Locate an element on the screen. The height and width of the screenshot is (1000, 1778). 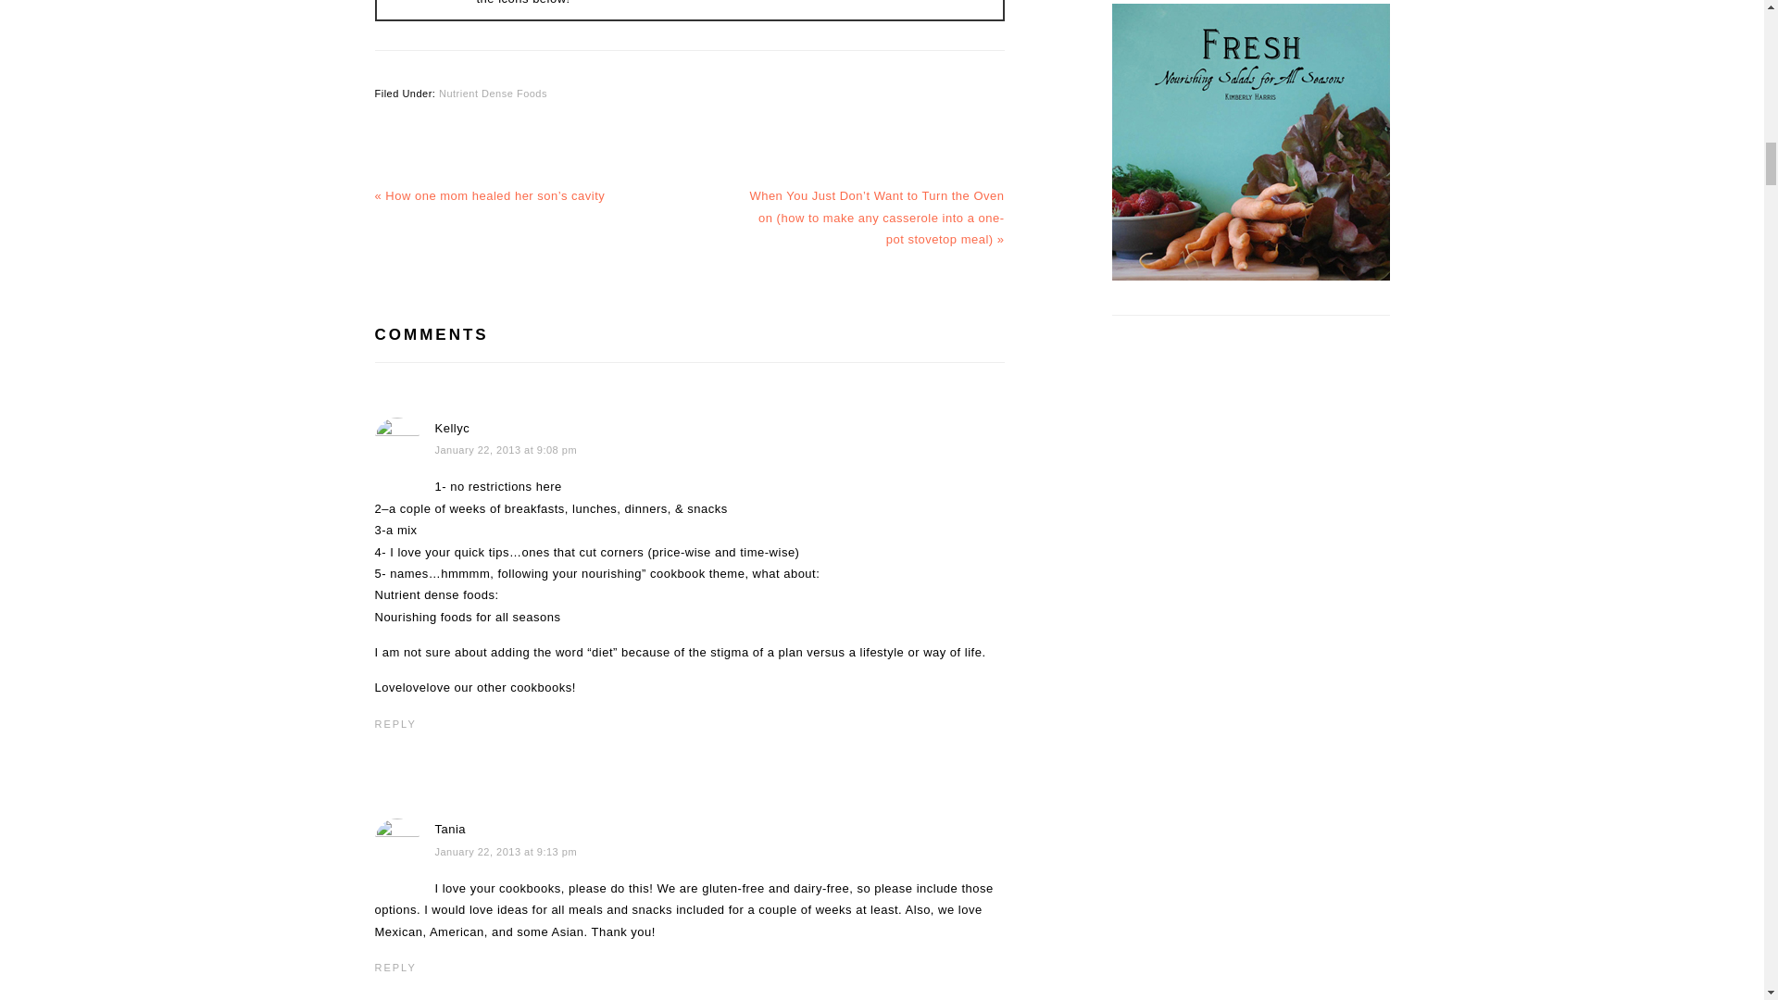
January 22, 2013 at 9:08 pm is located at coordinates (507, 450).